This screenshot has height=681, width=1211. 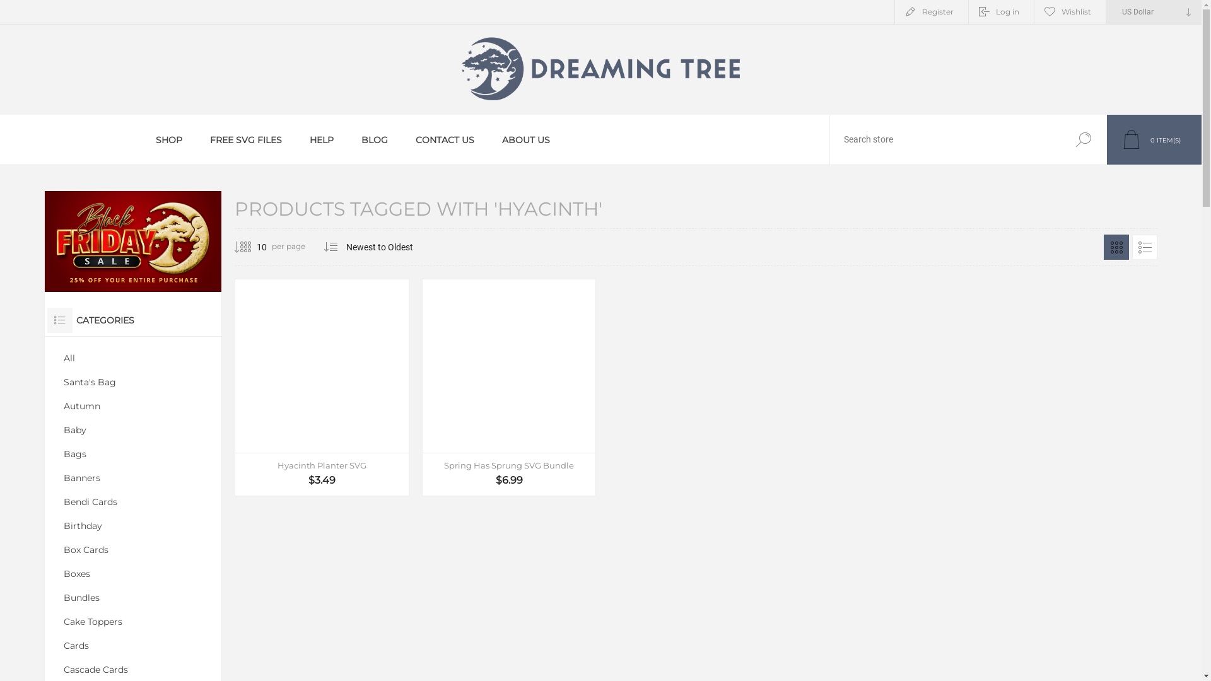 I want to click on 0 ITEM(S), so click(x=1154, y=140).